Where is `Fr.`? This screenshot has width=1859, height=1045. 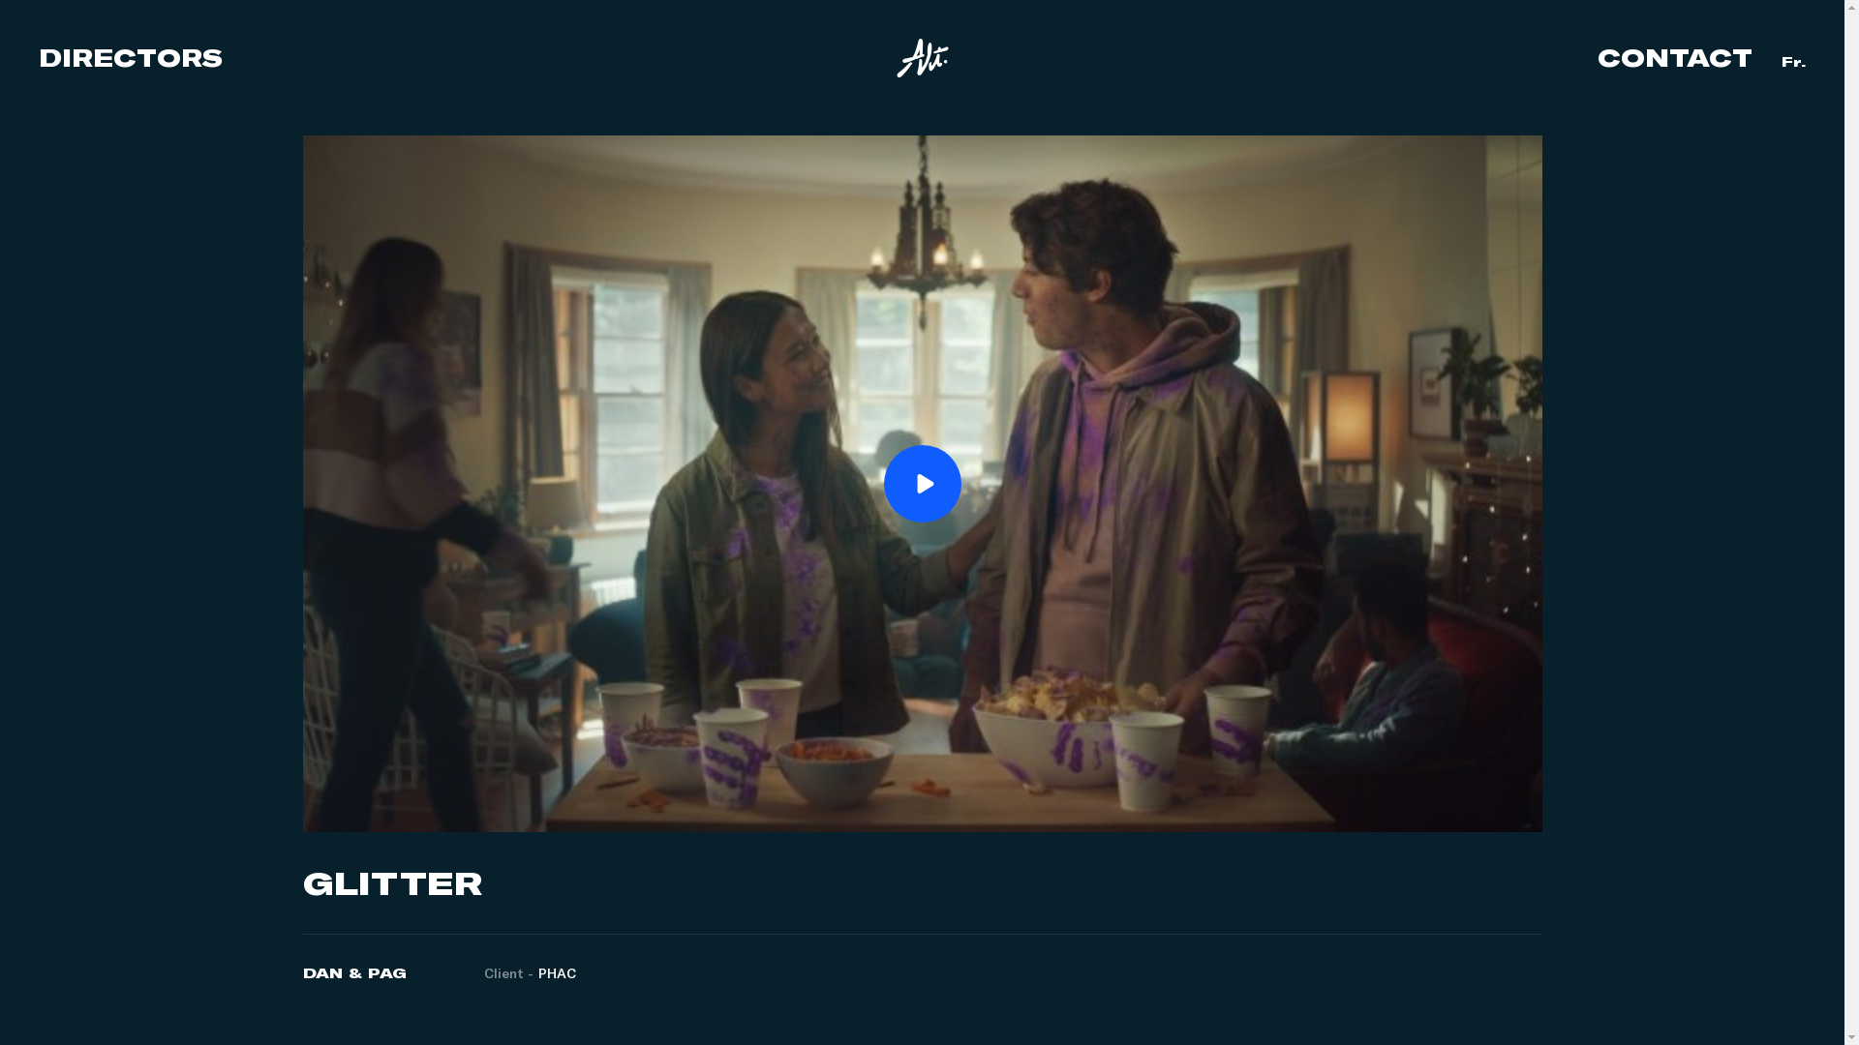 Fr. is located at coordinates (1793, 62).